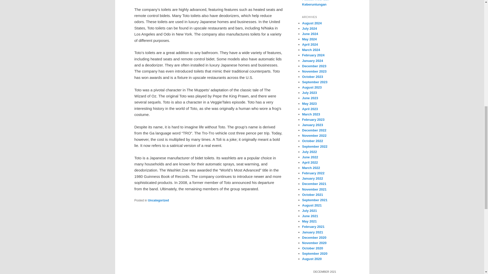  I want to click on September 2023, so click(315, 82).